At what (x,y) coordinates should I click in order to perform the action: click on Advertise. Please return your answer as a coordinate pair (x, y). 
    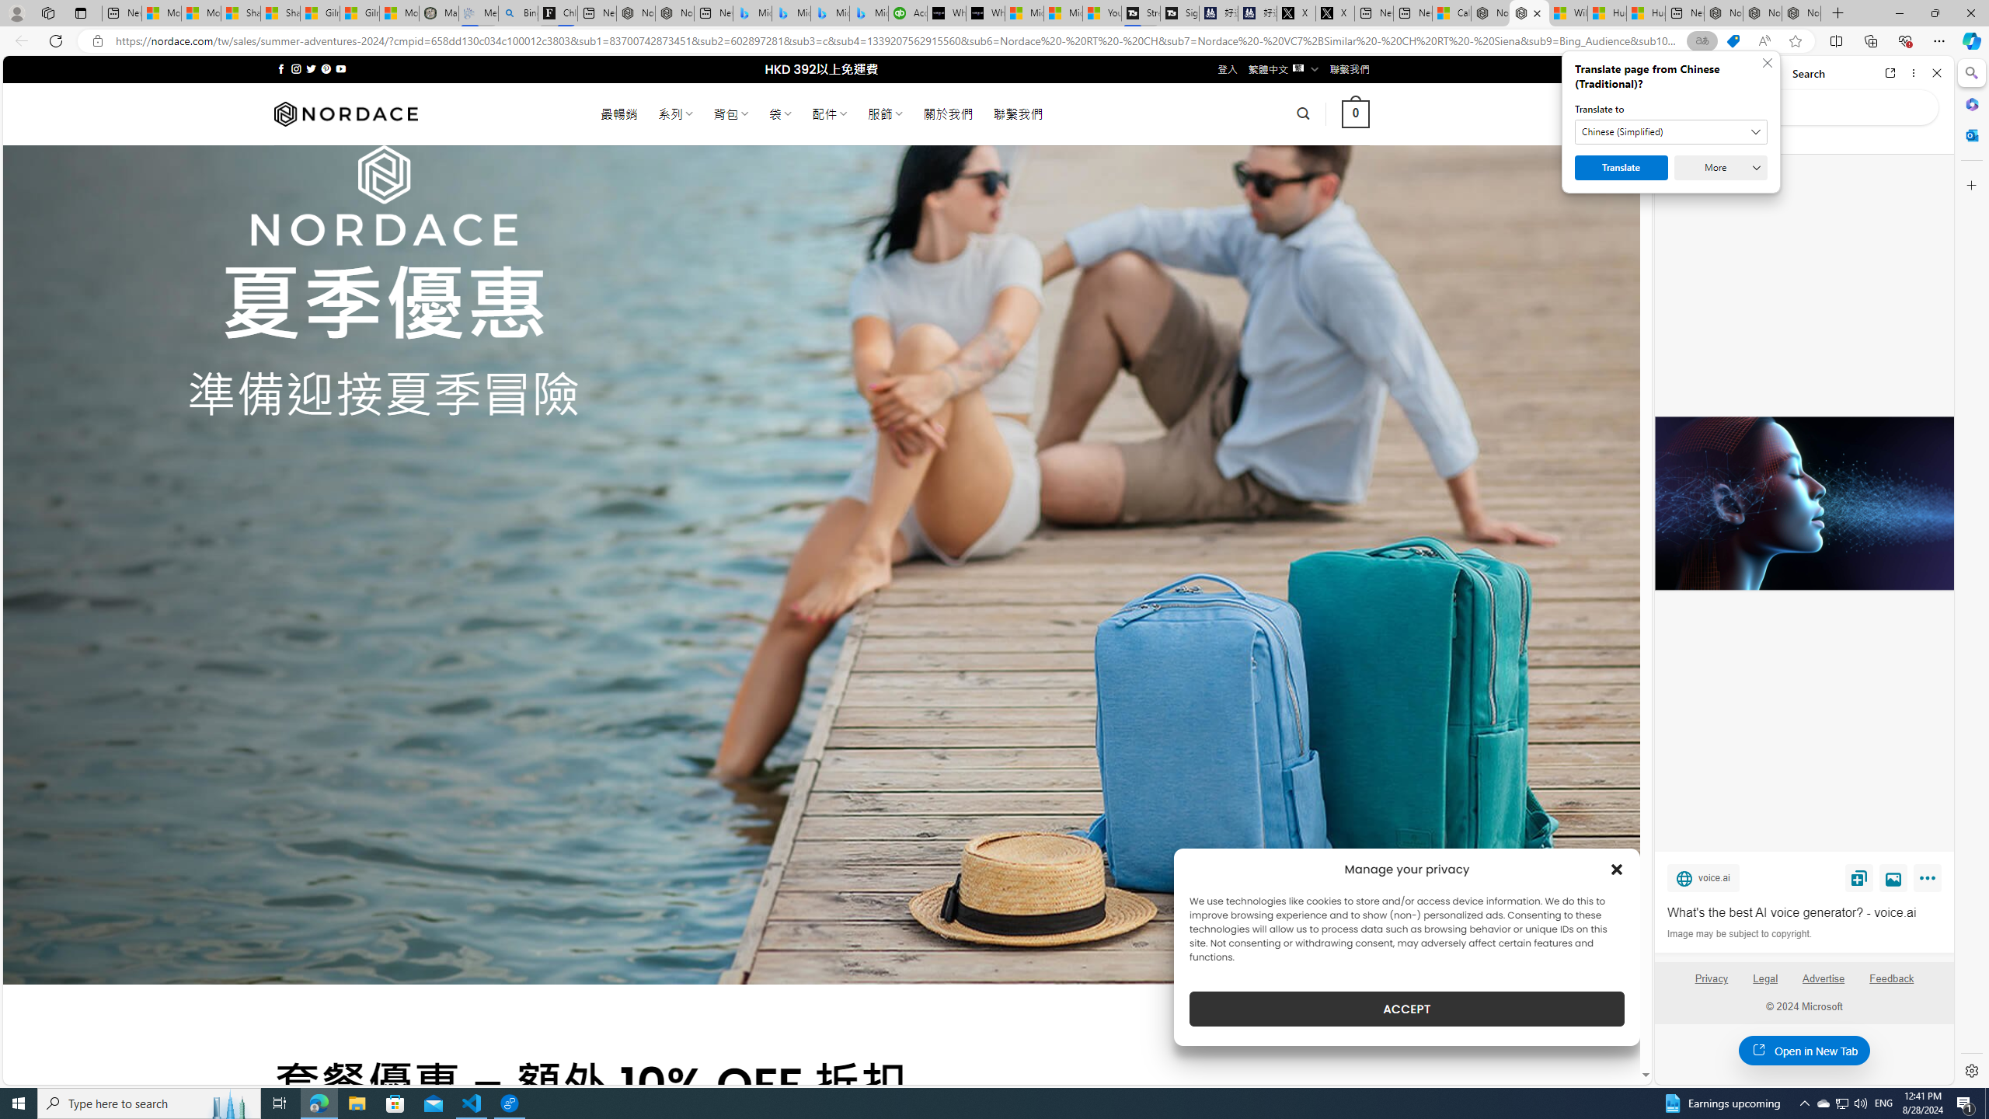
    Looking at the image, I should click on (1824, 985).